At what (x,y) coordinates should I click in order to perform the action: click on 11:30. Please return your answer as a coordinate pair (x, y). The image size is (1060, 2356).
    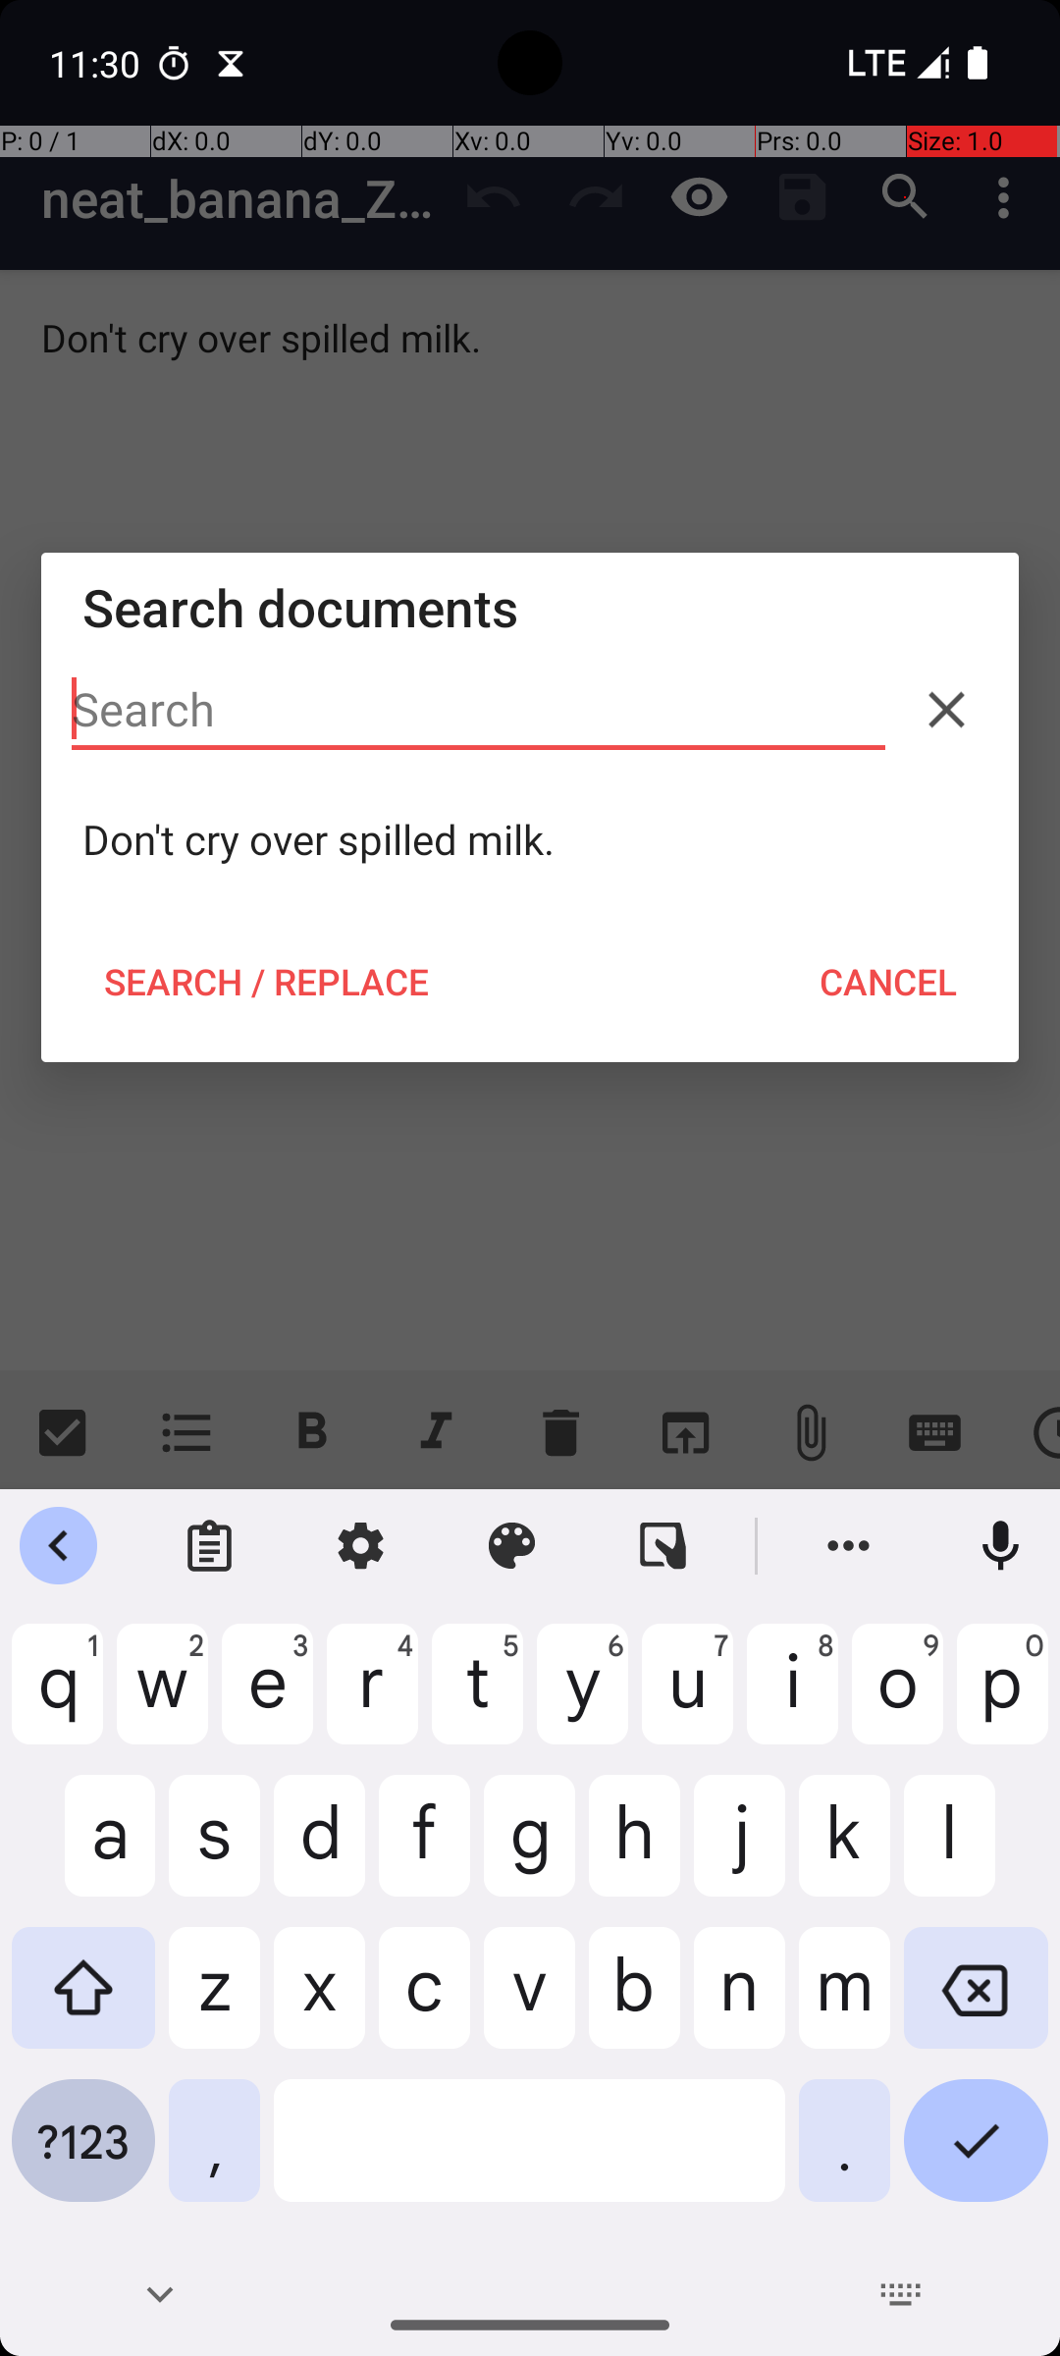
    Looking at the image, I should click on (97, 63).